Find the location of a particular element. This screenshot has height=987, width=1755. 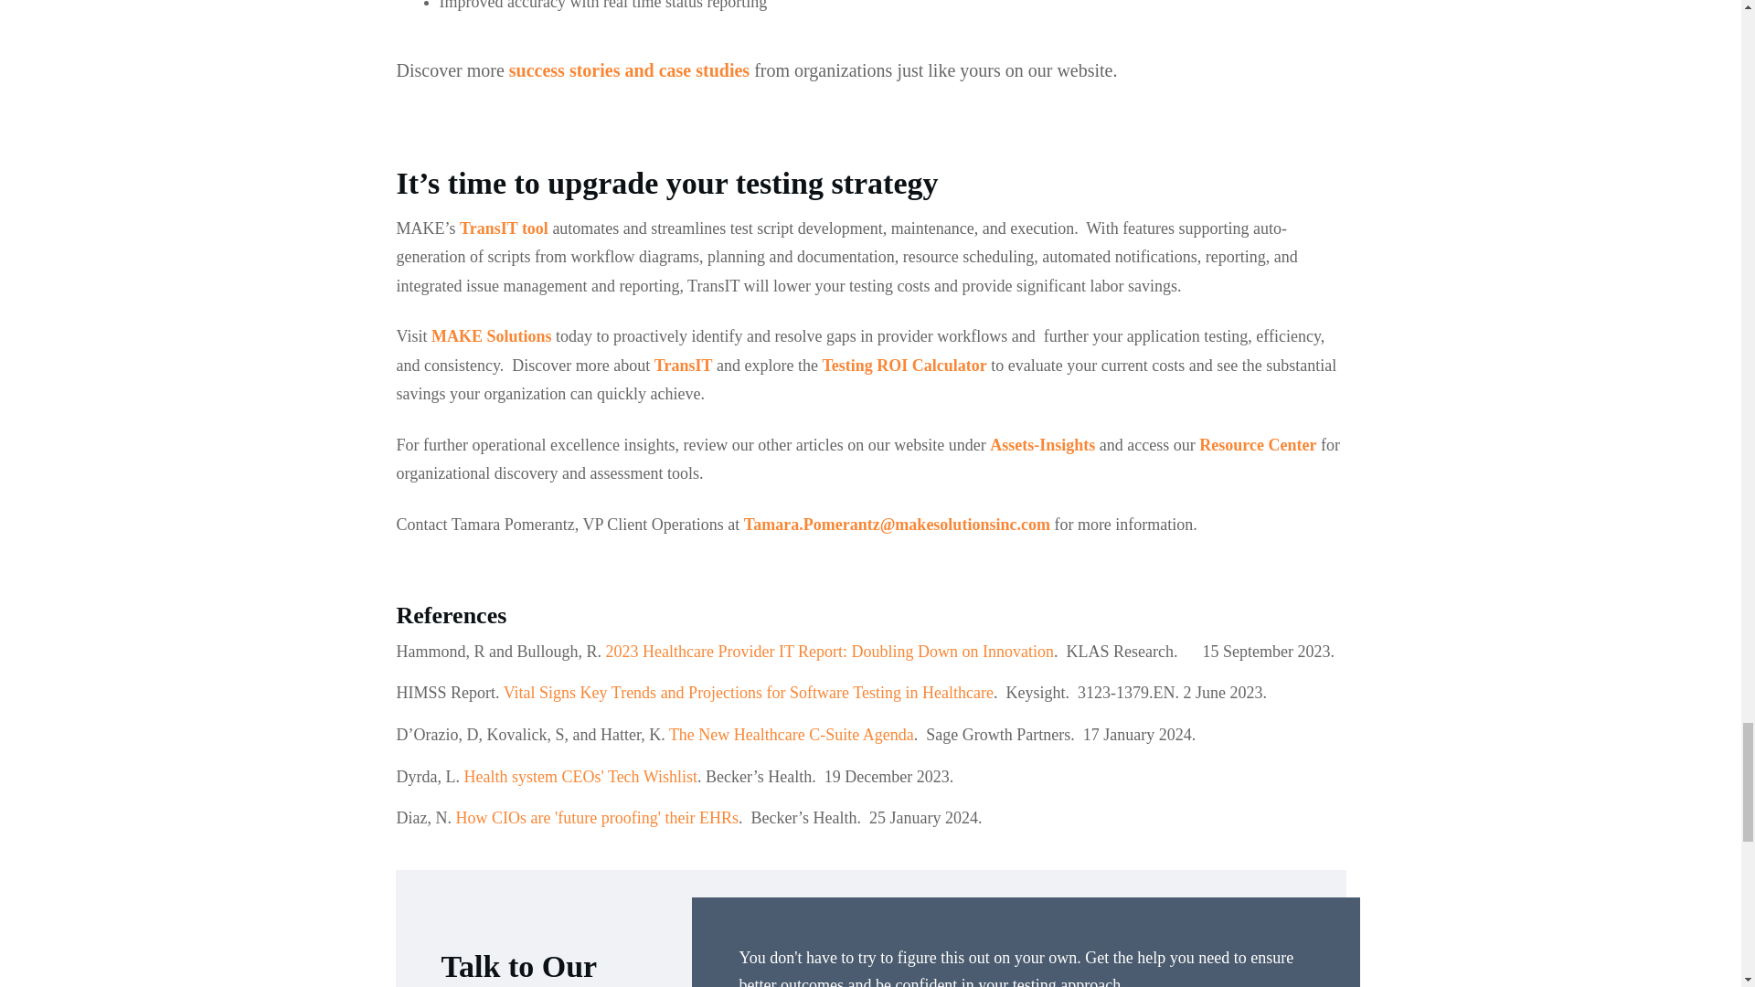

Testing ROI Calculator is located at coordinates (903, 366).